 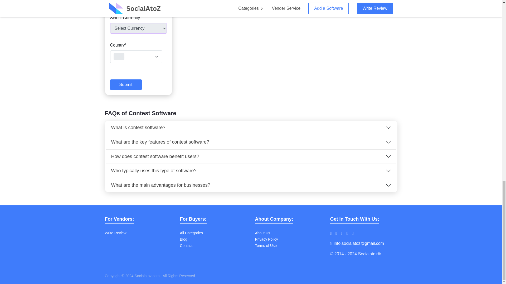 I want to click on Write Review, so click(x=115, y=233).